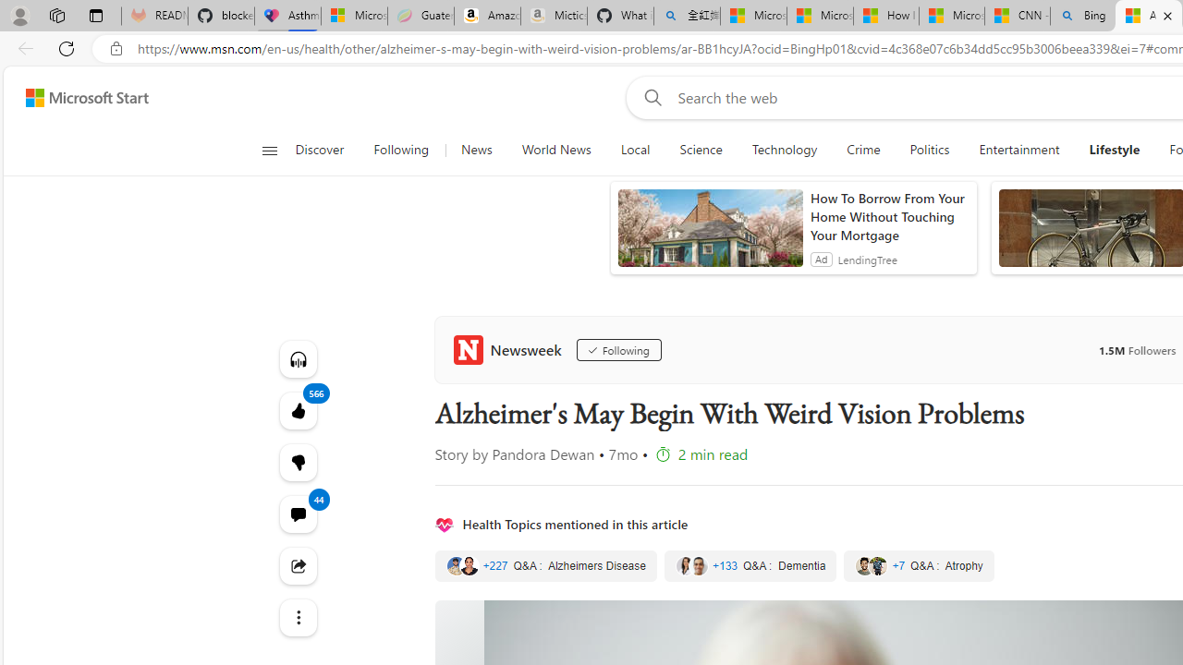  Describe the element at coordinates (510, 349) in the screenshot. I see `Newsweek` at that location.